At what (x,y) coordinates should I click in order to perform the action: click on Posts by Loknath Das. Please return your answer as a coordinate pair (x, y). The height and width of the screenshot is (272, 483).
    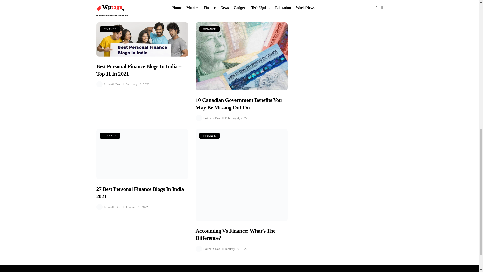
    Looking at the image, I should click on (110, 29).